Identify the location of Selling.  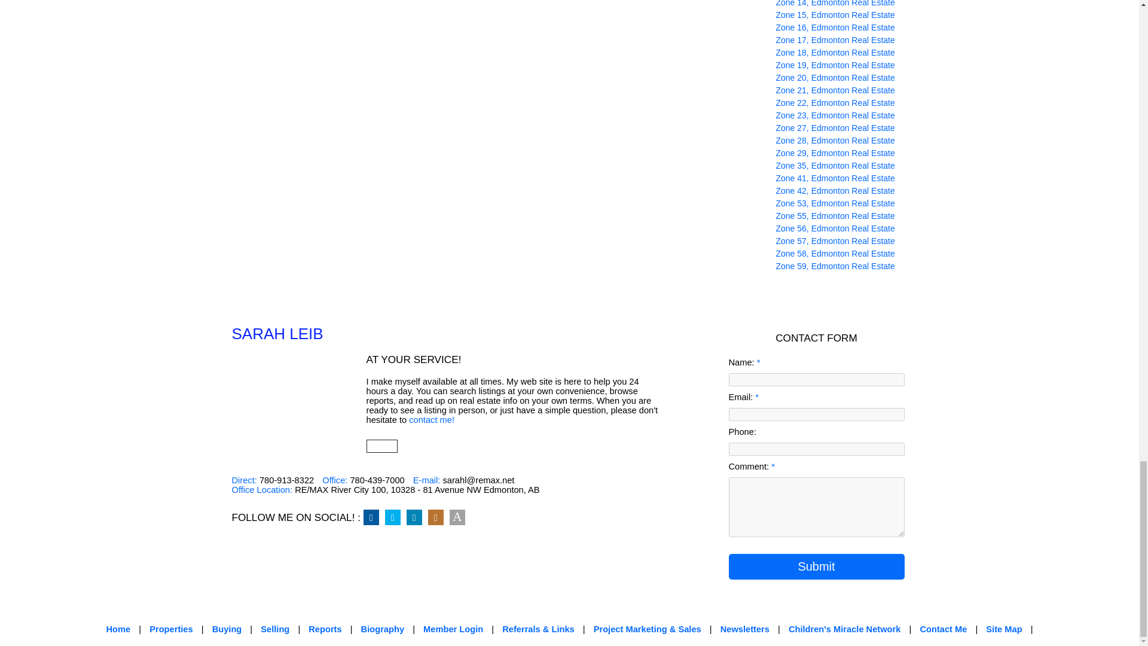
(274, 629).